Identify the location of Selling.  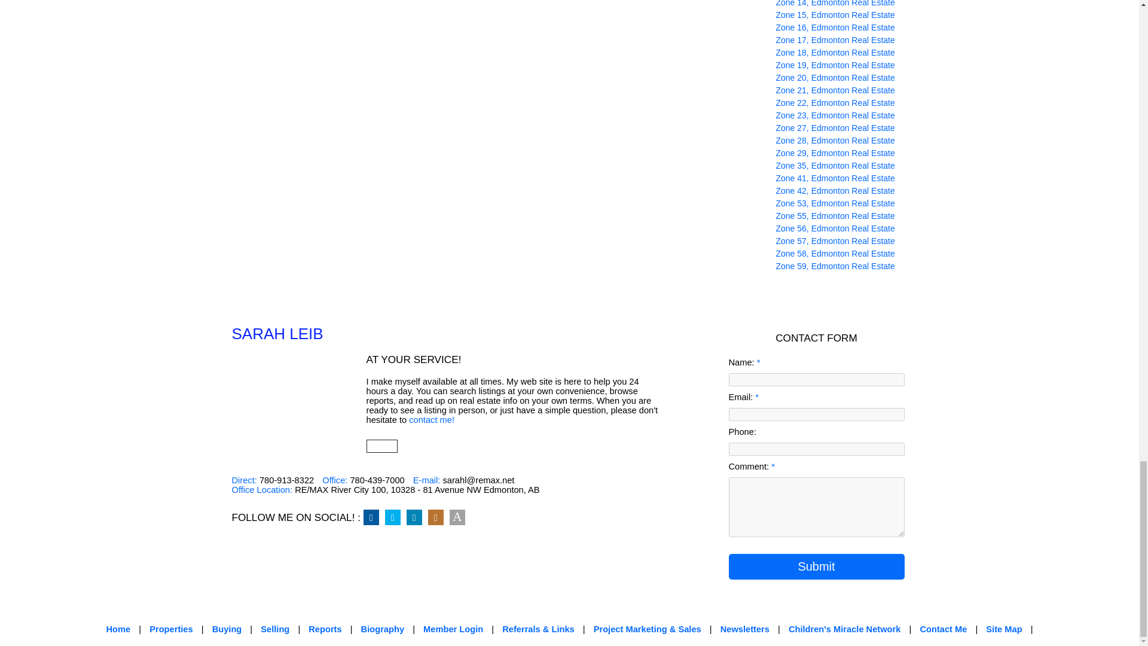
(274, 629).